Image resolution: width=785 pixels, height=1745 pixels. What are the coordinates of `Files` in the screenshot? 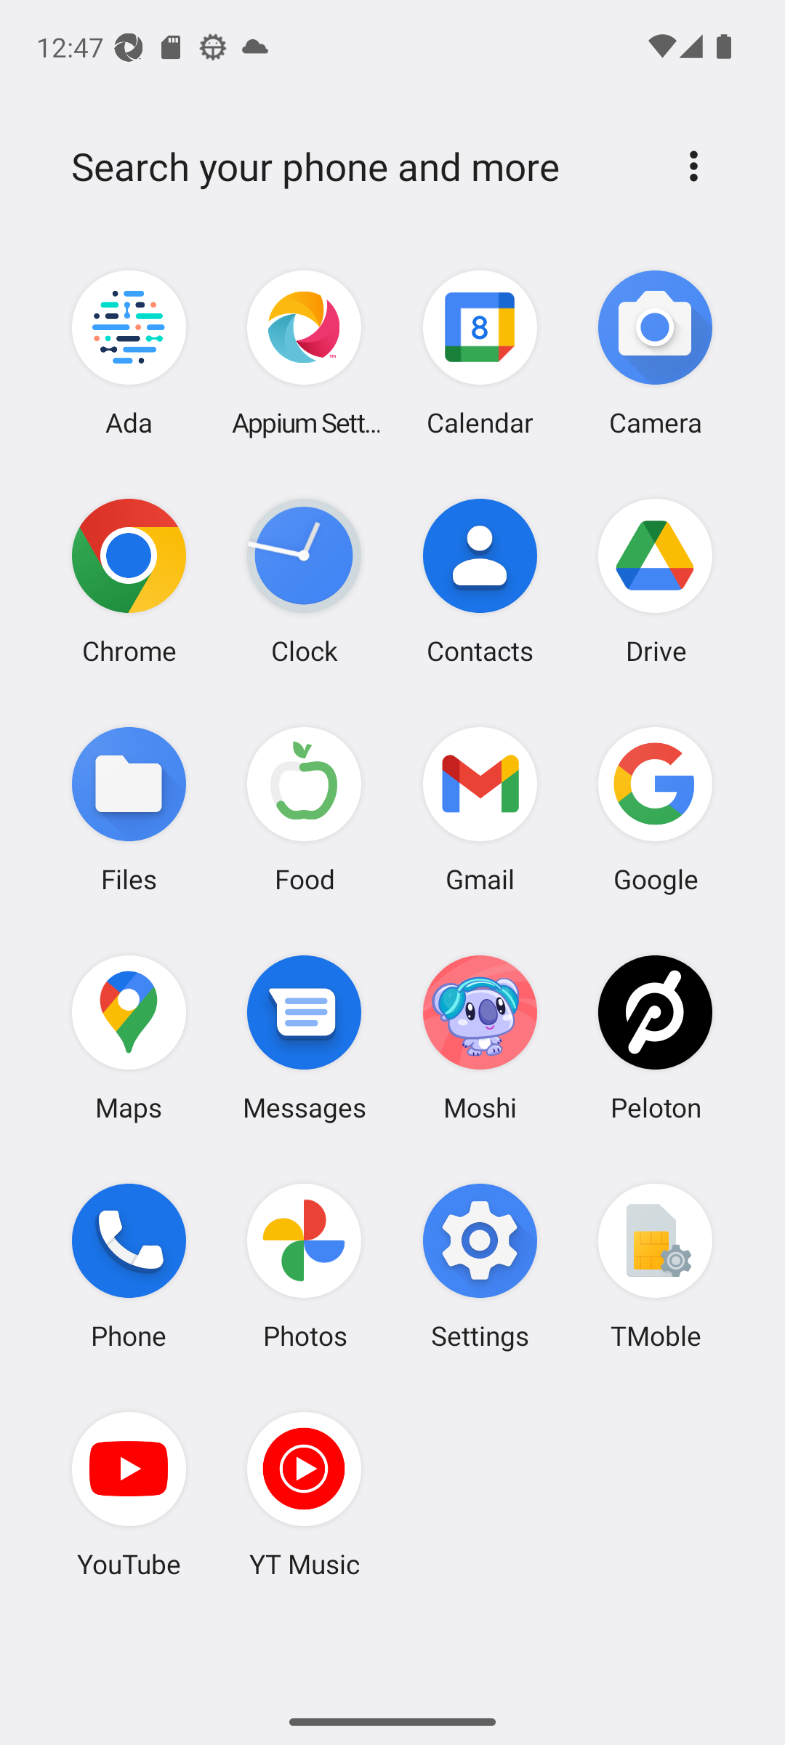 It's located at (129, 809).